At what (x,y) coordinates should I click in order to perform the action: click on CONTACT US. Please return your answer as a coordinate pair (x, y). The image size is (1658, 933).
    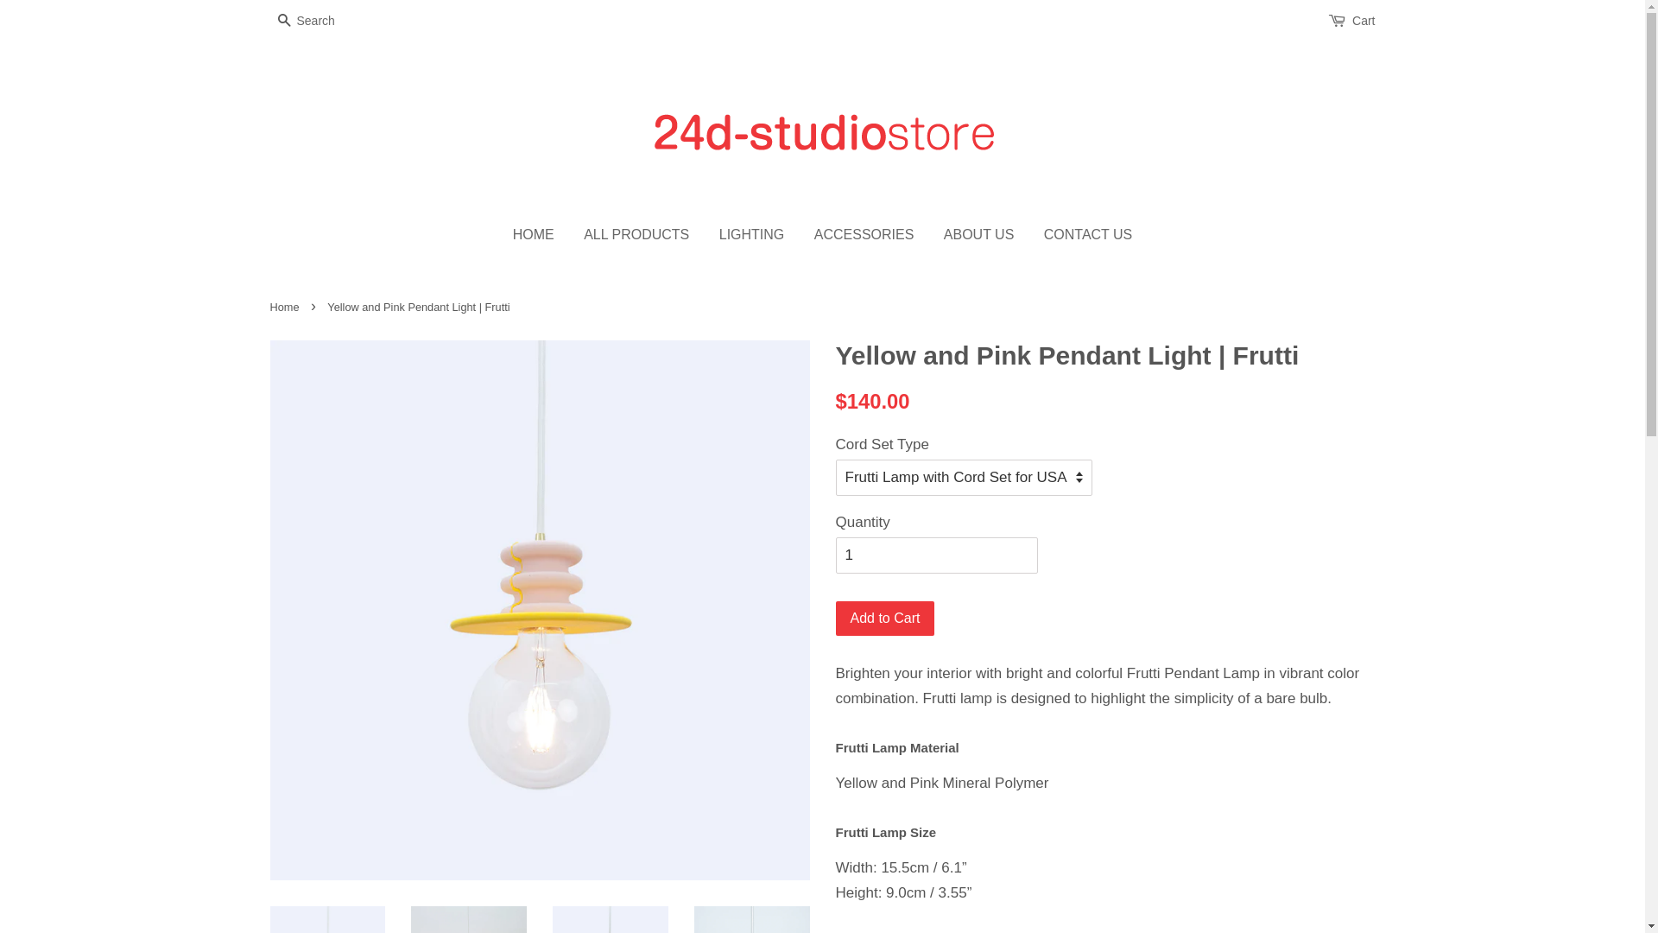
    Looking at the image, I should click on (1082, 235).